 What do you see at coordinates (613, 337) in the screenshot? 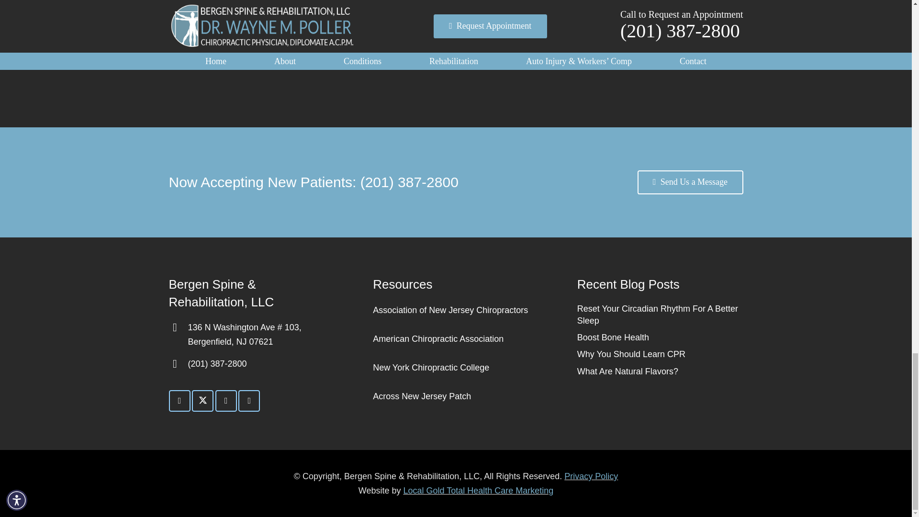
I see `Boost Bone Health` at bounding box center [613, 337].